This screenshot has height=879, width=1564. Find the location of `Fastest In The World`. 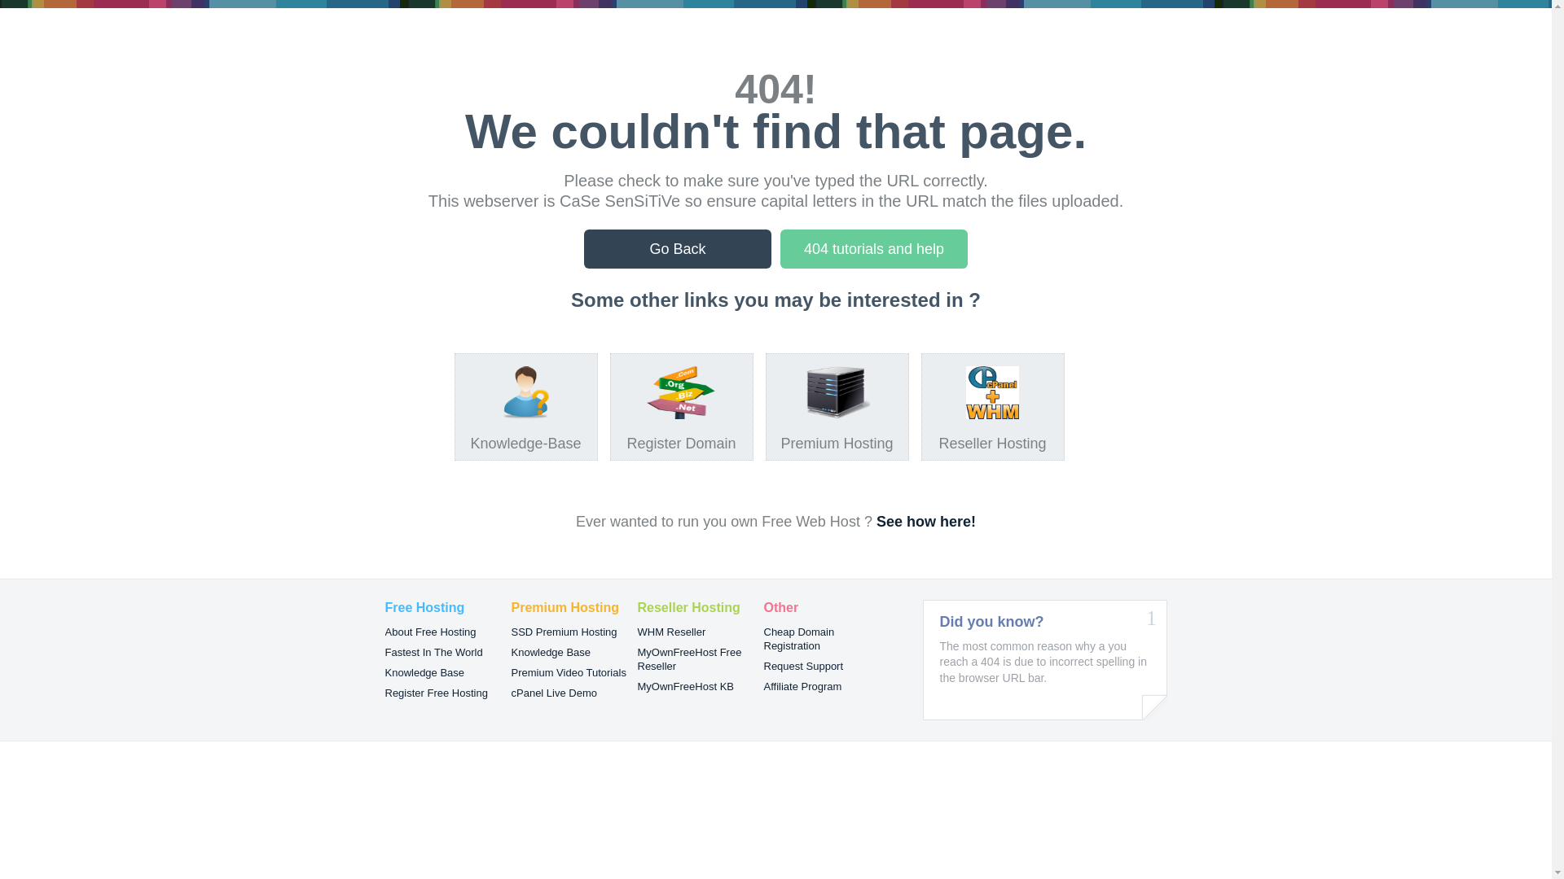

Fastest In The World is located at coordinates (433, 653).